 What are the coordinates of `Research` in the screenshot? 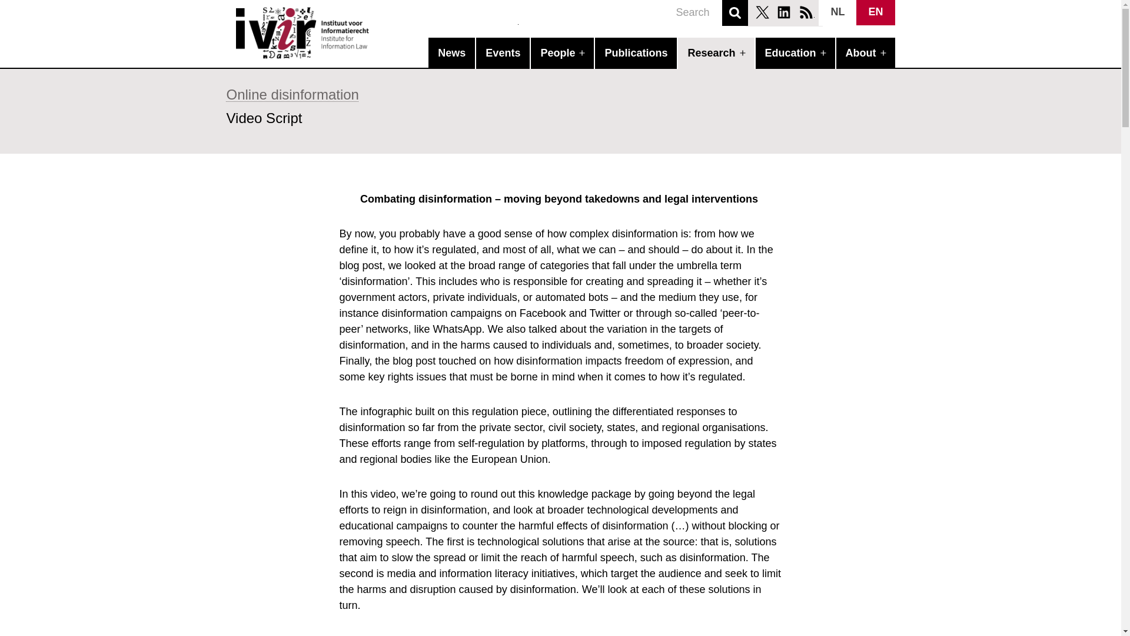 It's located at (712, 53).